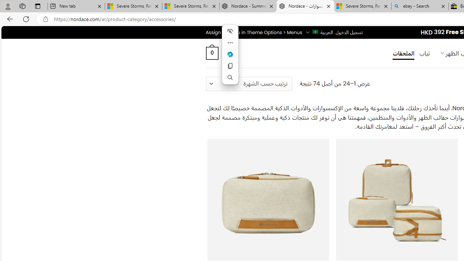 This screenshot has height=261, width=464. I want to click on Mini menu on text selection, so click(230, 54).